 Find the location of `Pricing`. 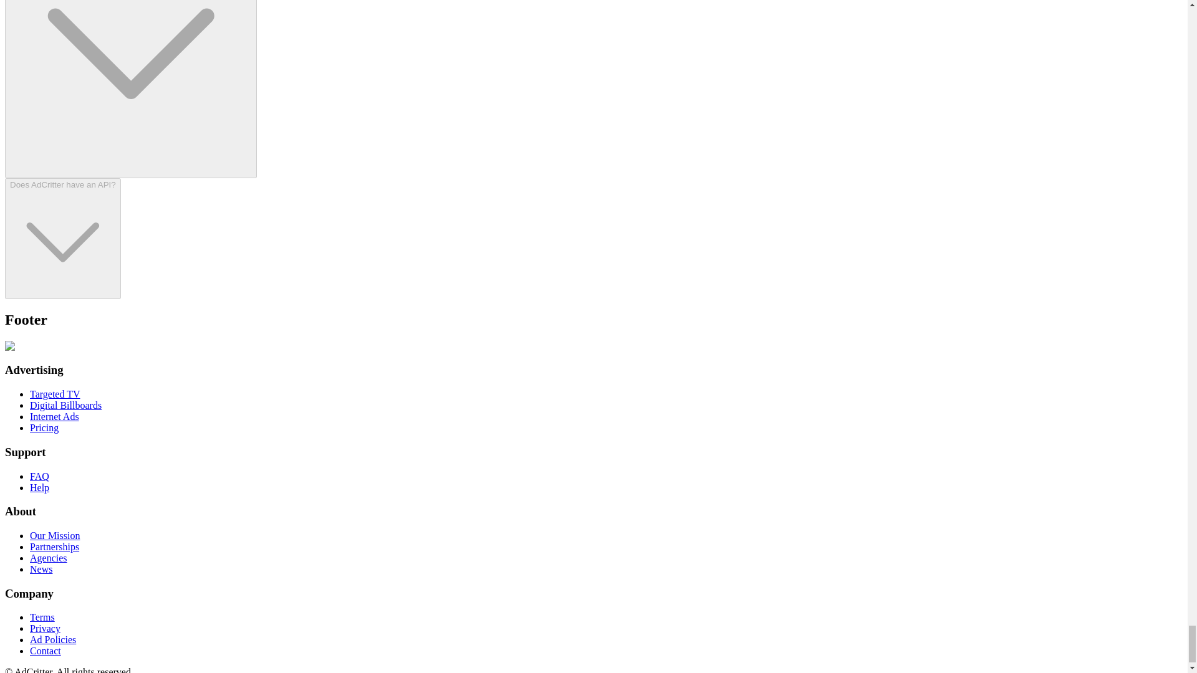

Pricing is located at coordinates (44, 427).